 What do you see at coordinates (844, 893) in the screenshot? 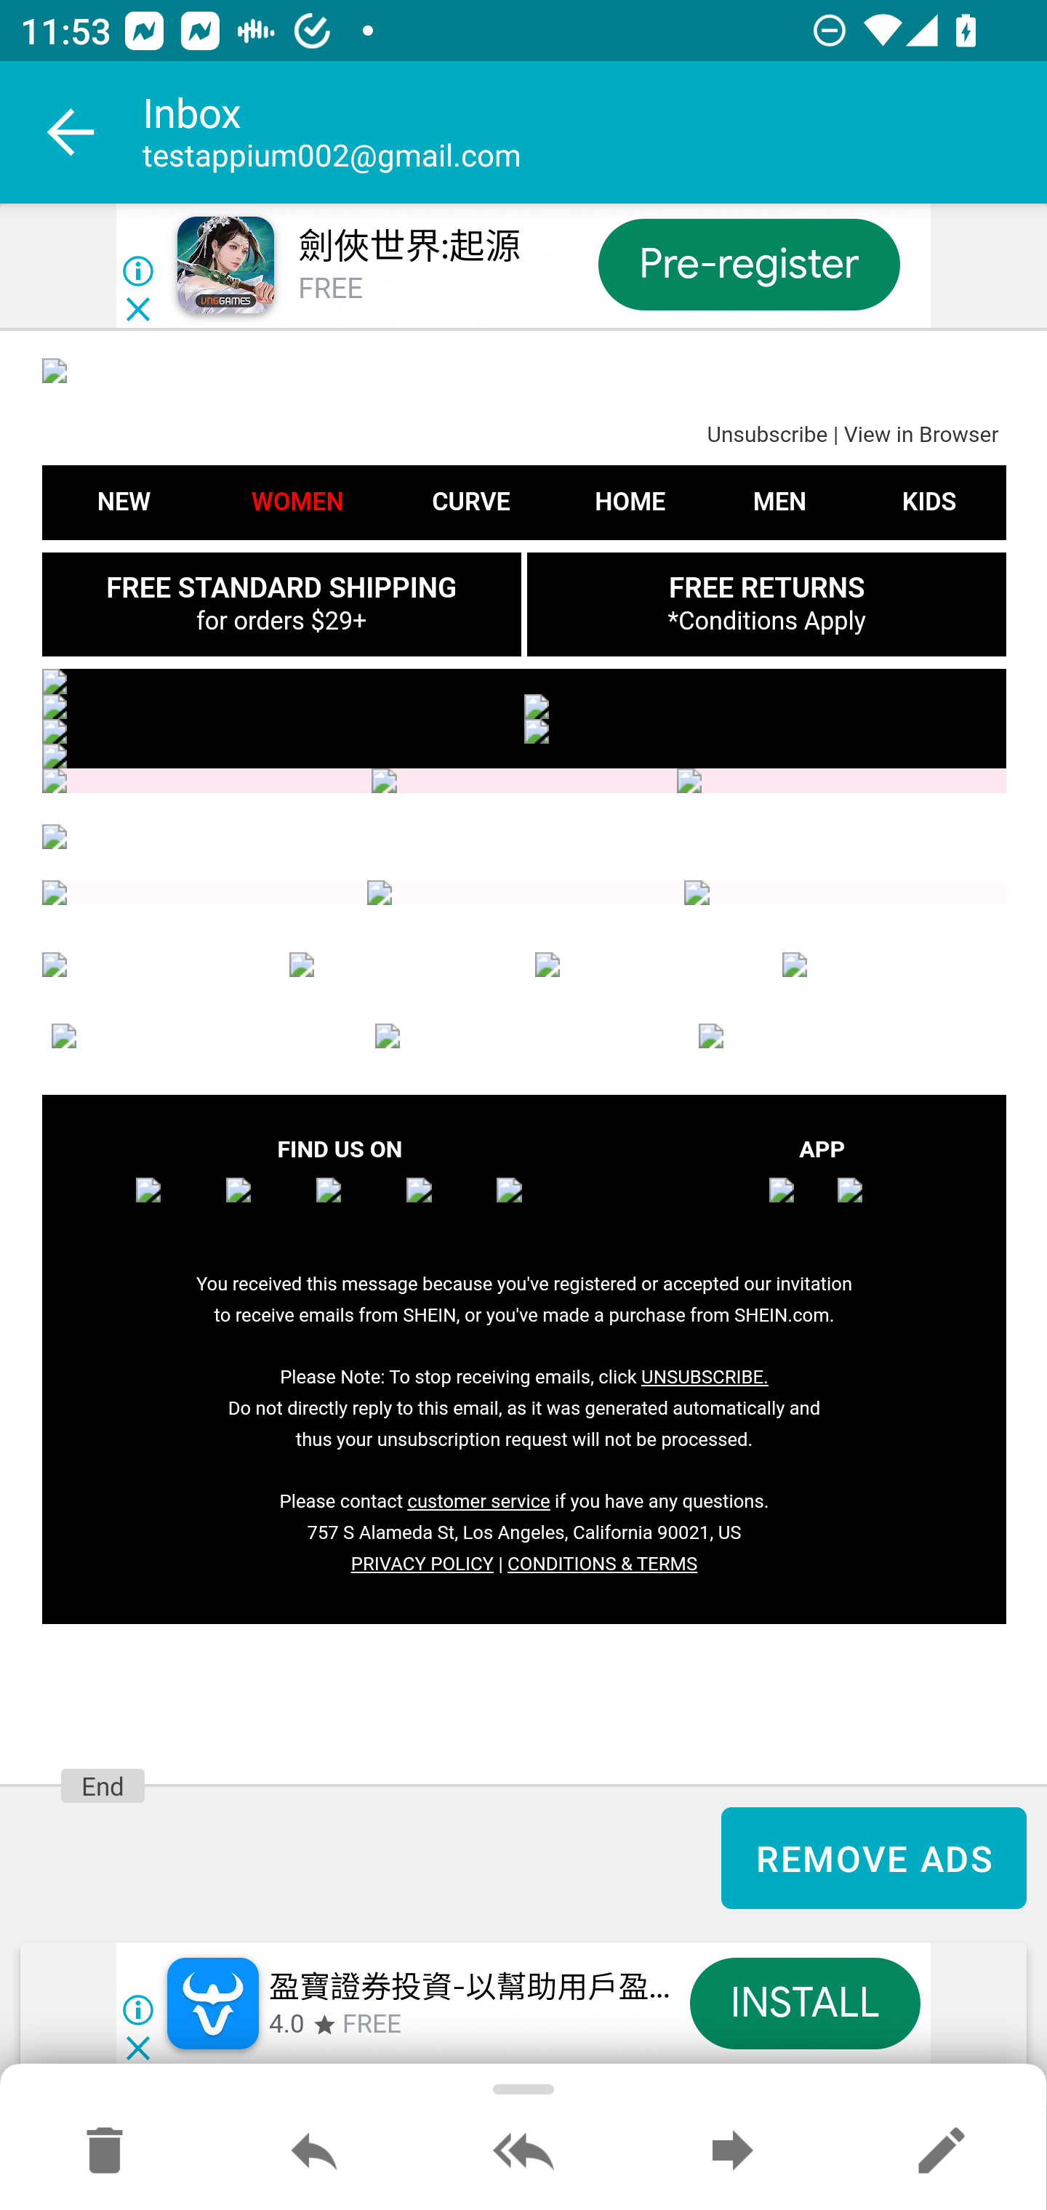
I see `Find Us On Social` at bounding box center [844, 893].